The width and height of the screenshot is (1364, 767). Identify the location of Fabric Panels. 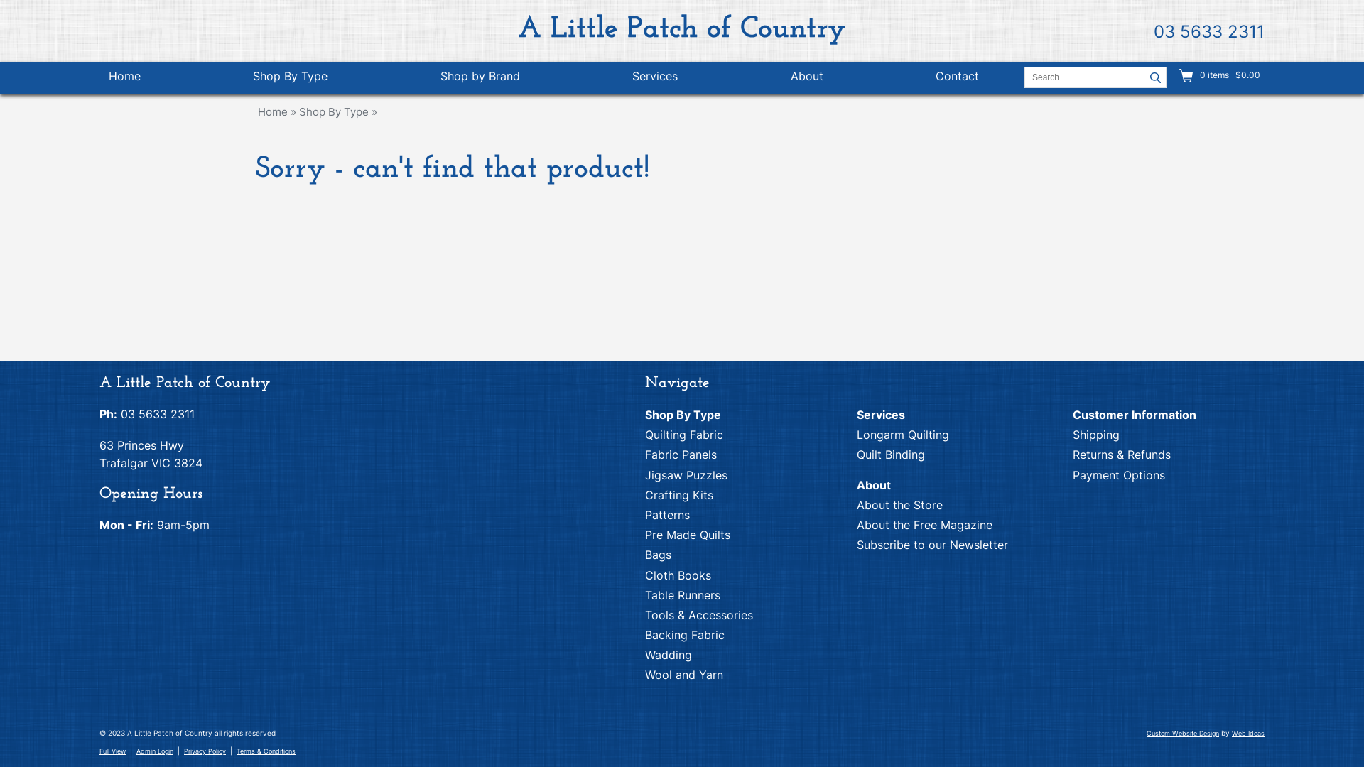
(681, 455).